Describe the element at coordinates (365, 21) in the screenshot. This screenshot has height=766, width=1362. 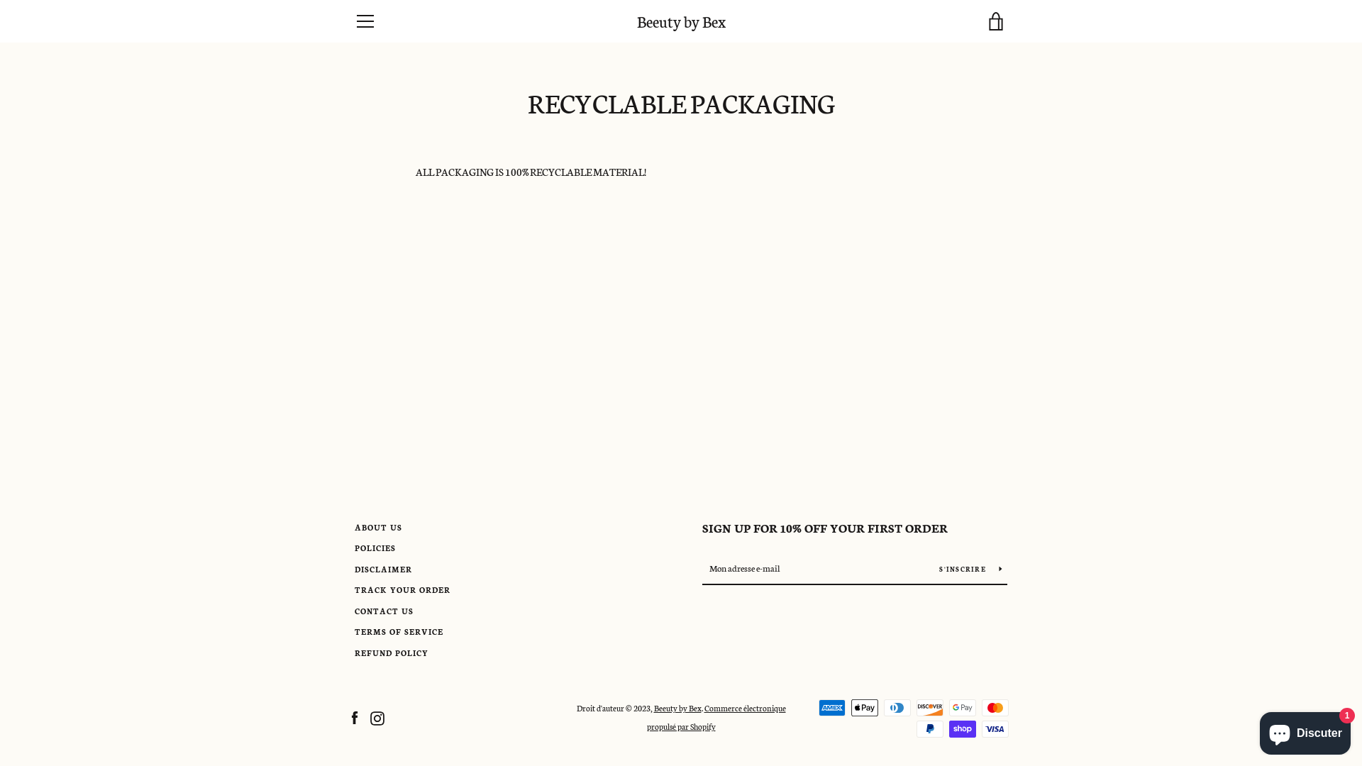
I see `MENU` at that location.